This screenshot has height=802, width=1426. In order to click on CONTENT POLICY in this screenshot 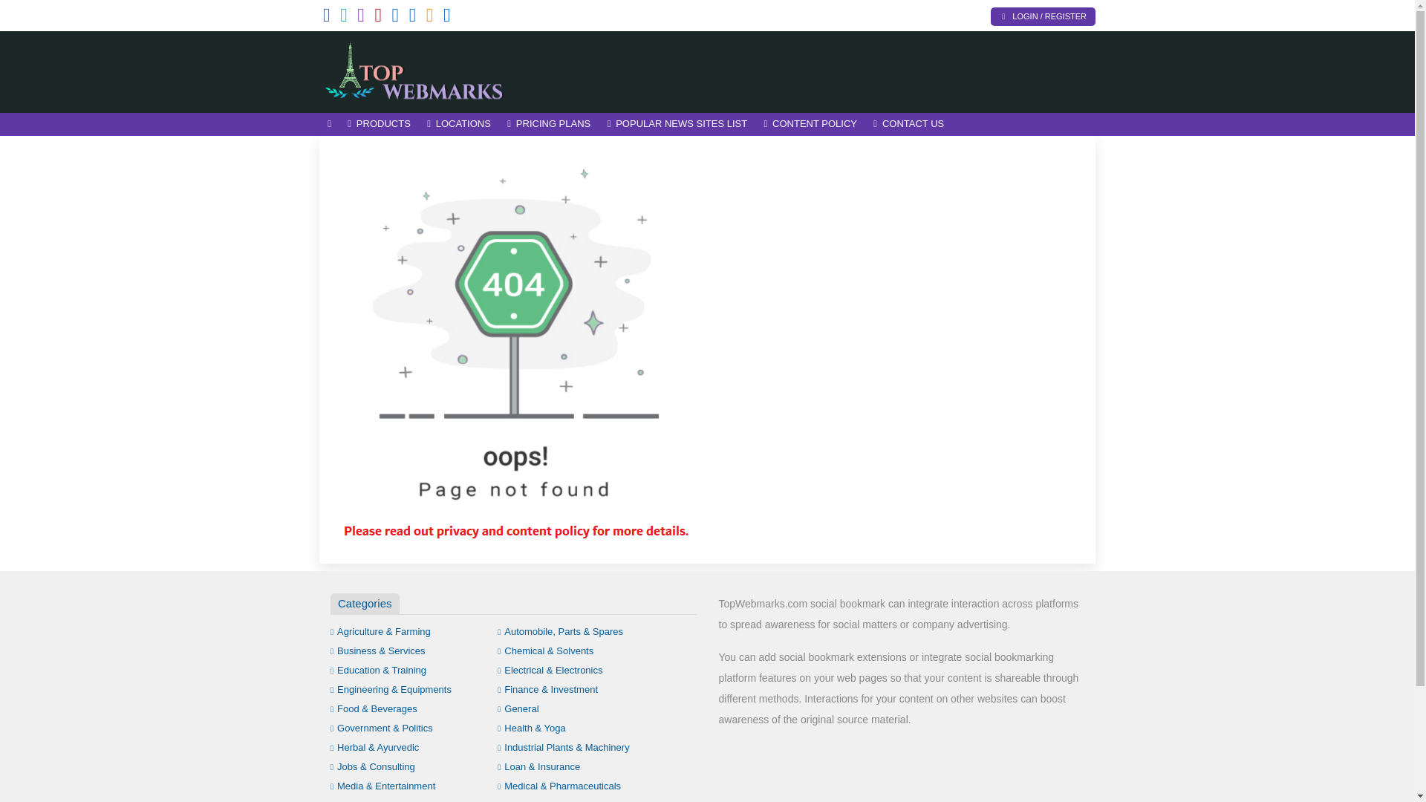, I will do `click(810, 124)`.